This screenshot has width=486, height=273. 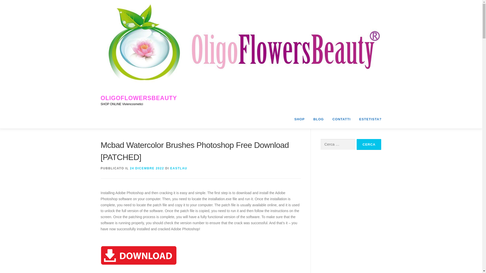 What do you see at coordinates (147, 168) in the screenshot?
I see `24 DICEMBRE 2022` at bounding box center [147, 168].